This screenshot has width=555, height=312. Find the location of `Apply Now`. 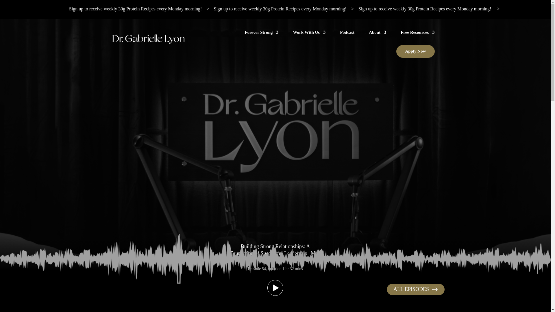

Apply Now is located at coordinates (415, 51).